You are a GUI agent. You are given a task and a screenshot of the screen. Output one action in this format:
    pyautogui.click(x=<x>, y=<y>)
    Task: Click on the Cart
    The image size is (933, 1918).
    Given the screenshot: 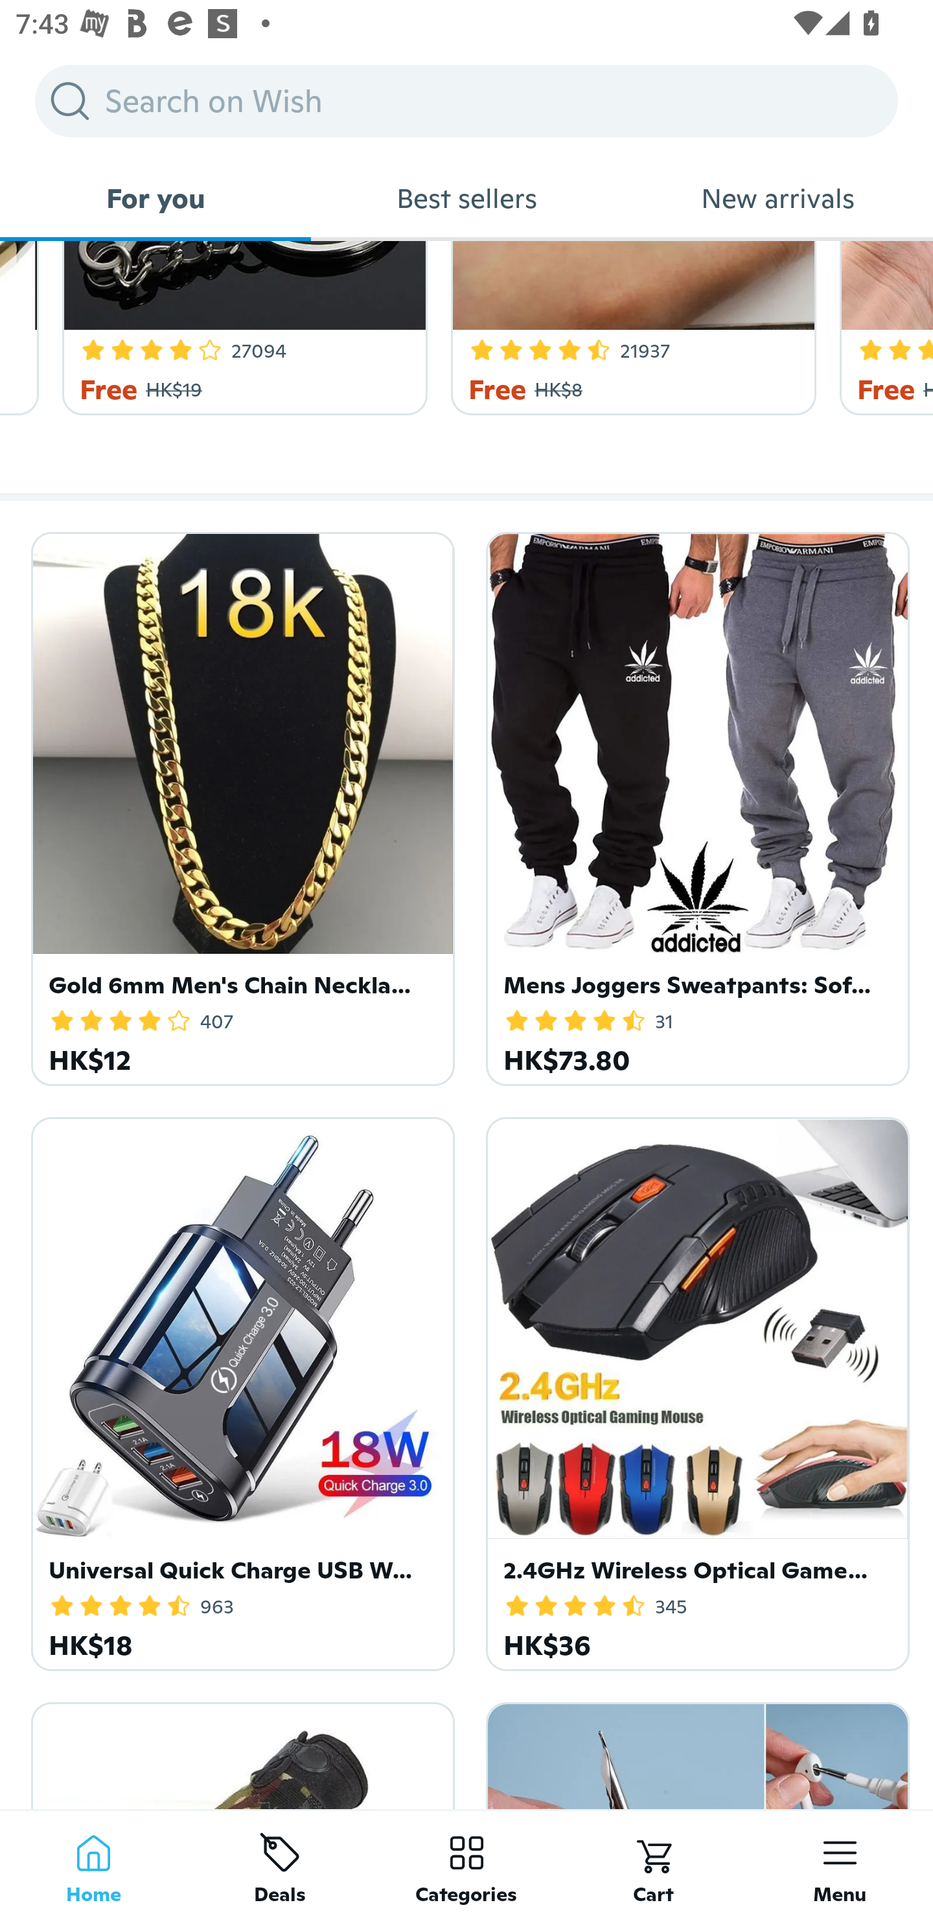 What is the action you would take?
    pyautogui.click(x=653, y=1864)
    